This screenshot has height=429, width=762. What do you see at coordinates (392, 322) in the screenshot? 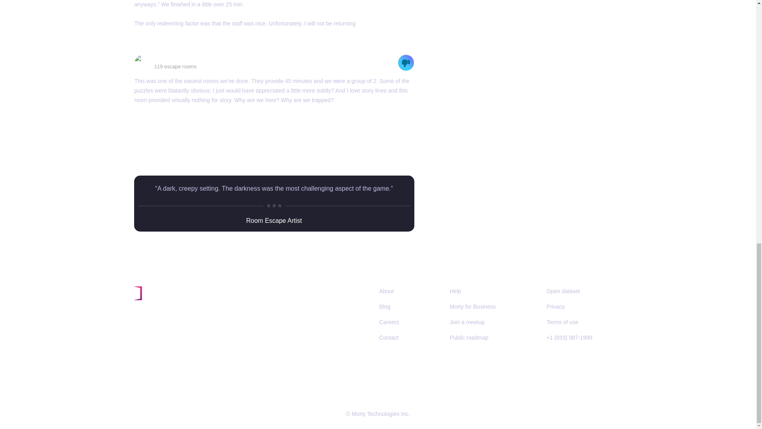
I see `Careers` at bounding box center [392, 322].